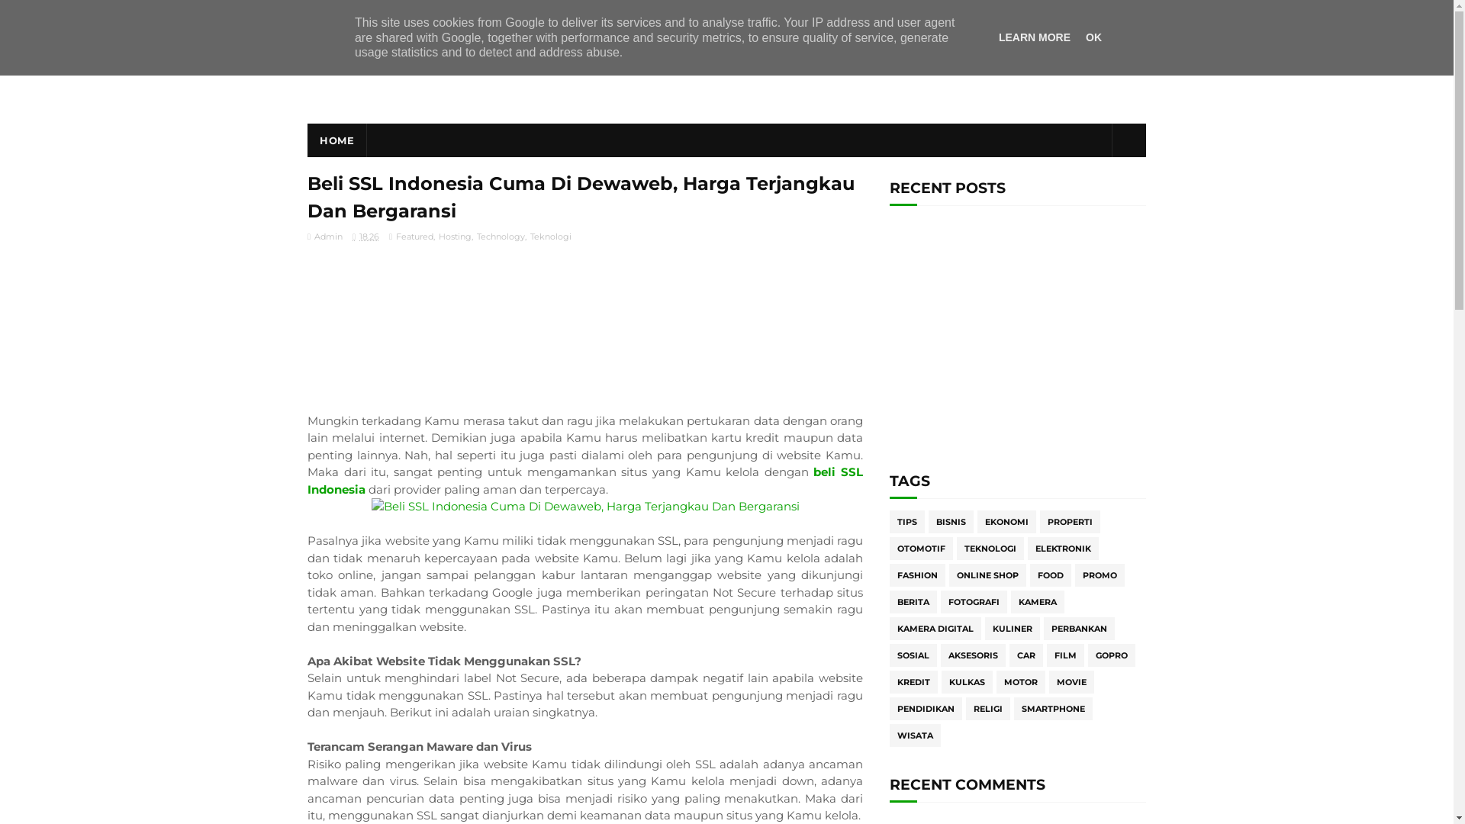 Image resolution: width=1465 pixels, height=824 pixels. I want to click on MOTOR, so click(1021, 682).